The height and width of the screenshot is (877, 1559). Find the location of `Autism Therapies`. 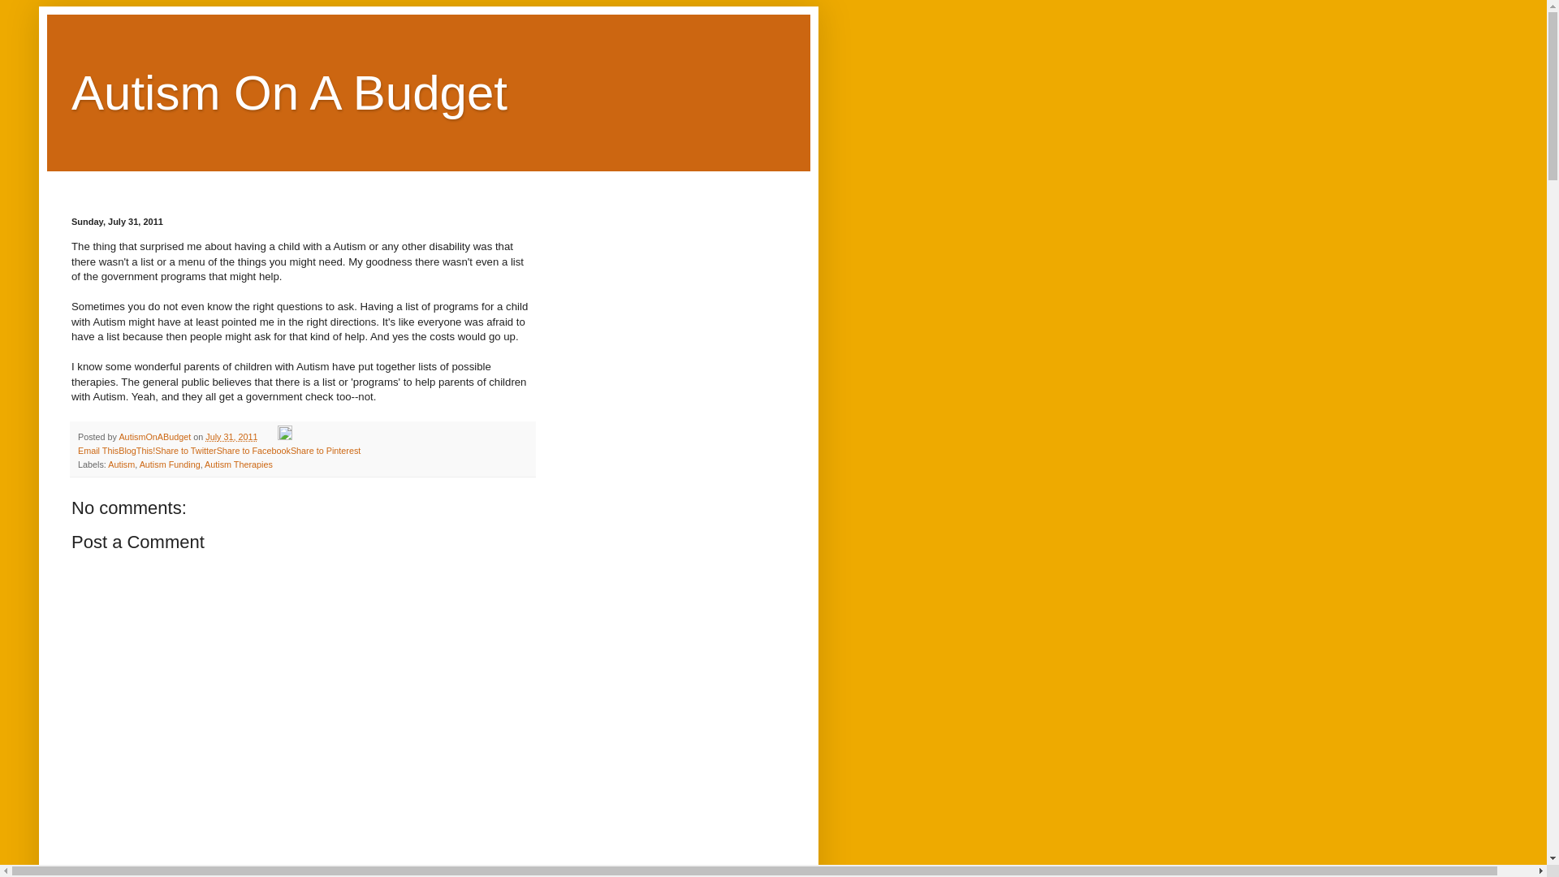

Autism Therapies is located at coordinates (239, 464).